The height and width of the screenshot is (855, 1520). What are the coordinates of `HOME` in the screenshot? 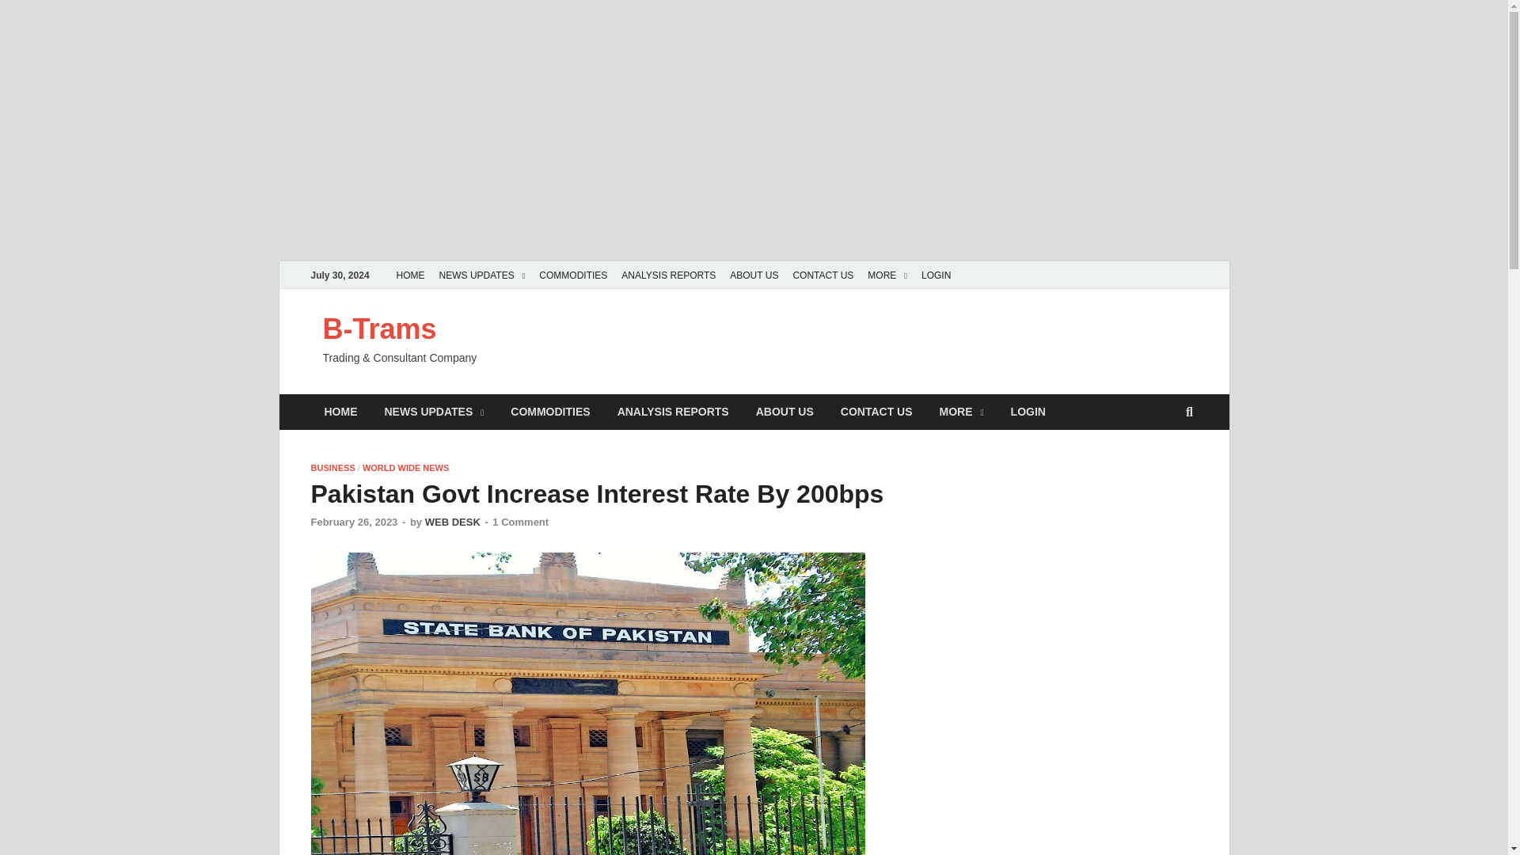 It's located at (410, 275).